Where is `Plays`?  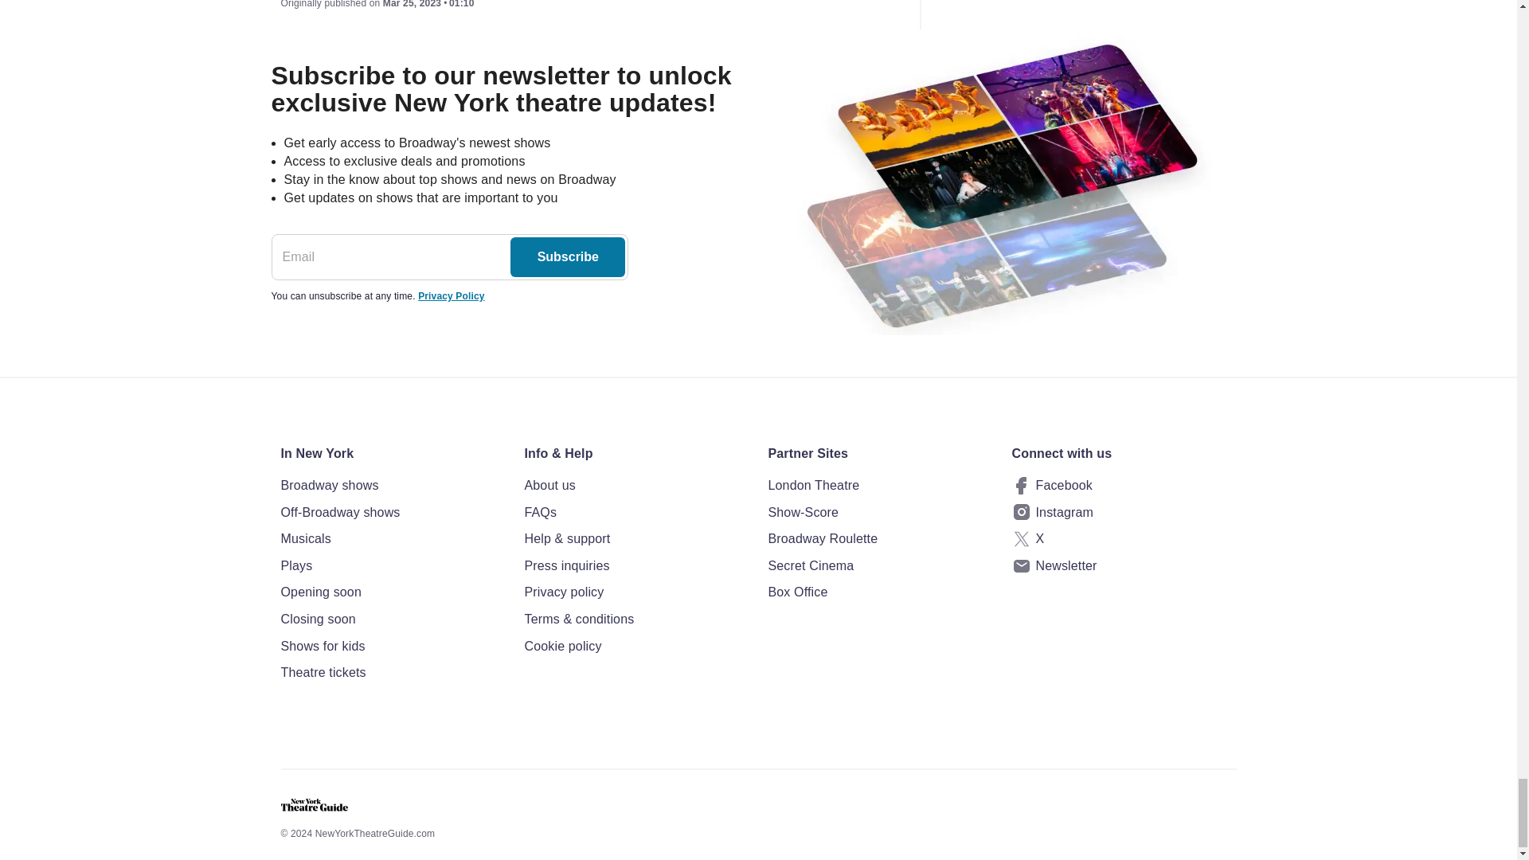 Plays is located at coordinates (392, 565).